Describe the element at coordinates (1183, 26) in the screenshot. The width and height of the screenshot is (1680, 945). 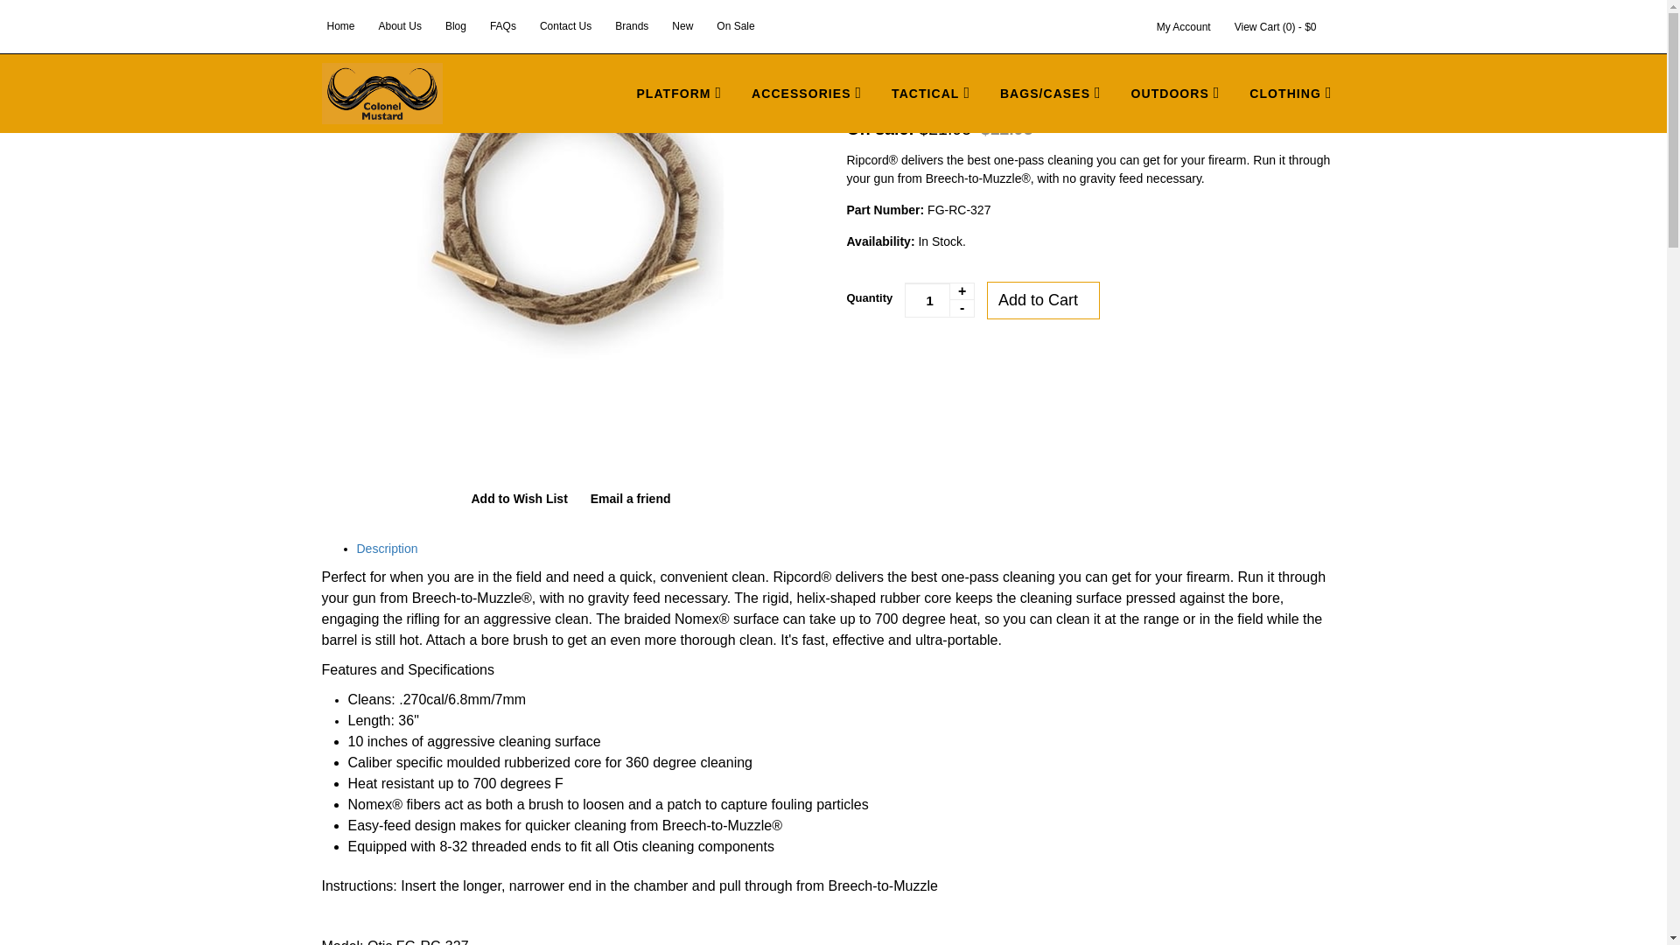
I see `My Account` at that location.